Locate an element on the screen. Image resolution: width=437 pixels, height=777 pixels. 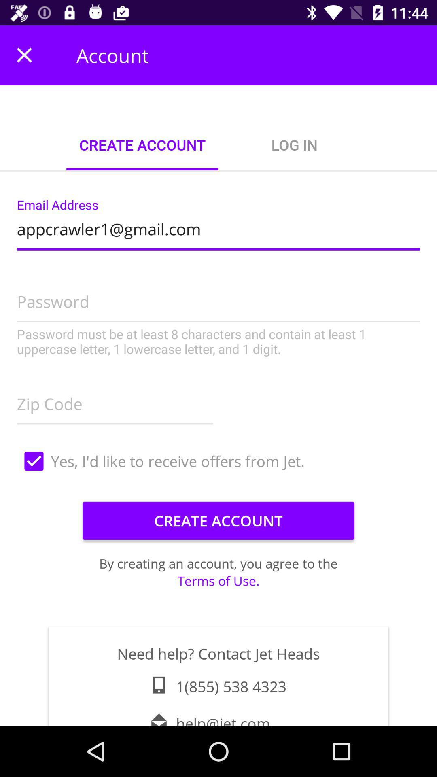
turn off the icon above need help contact is located at coordinates (218, 580).